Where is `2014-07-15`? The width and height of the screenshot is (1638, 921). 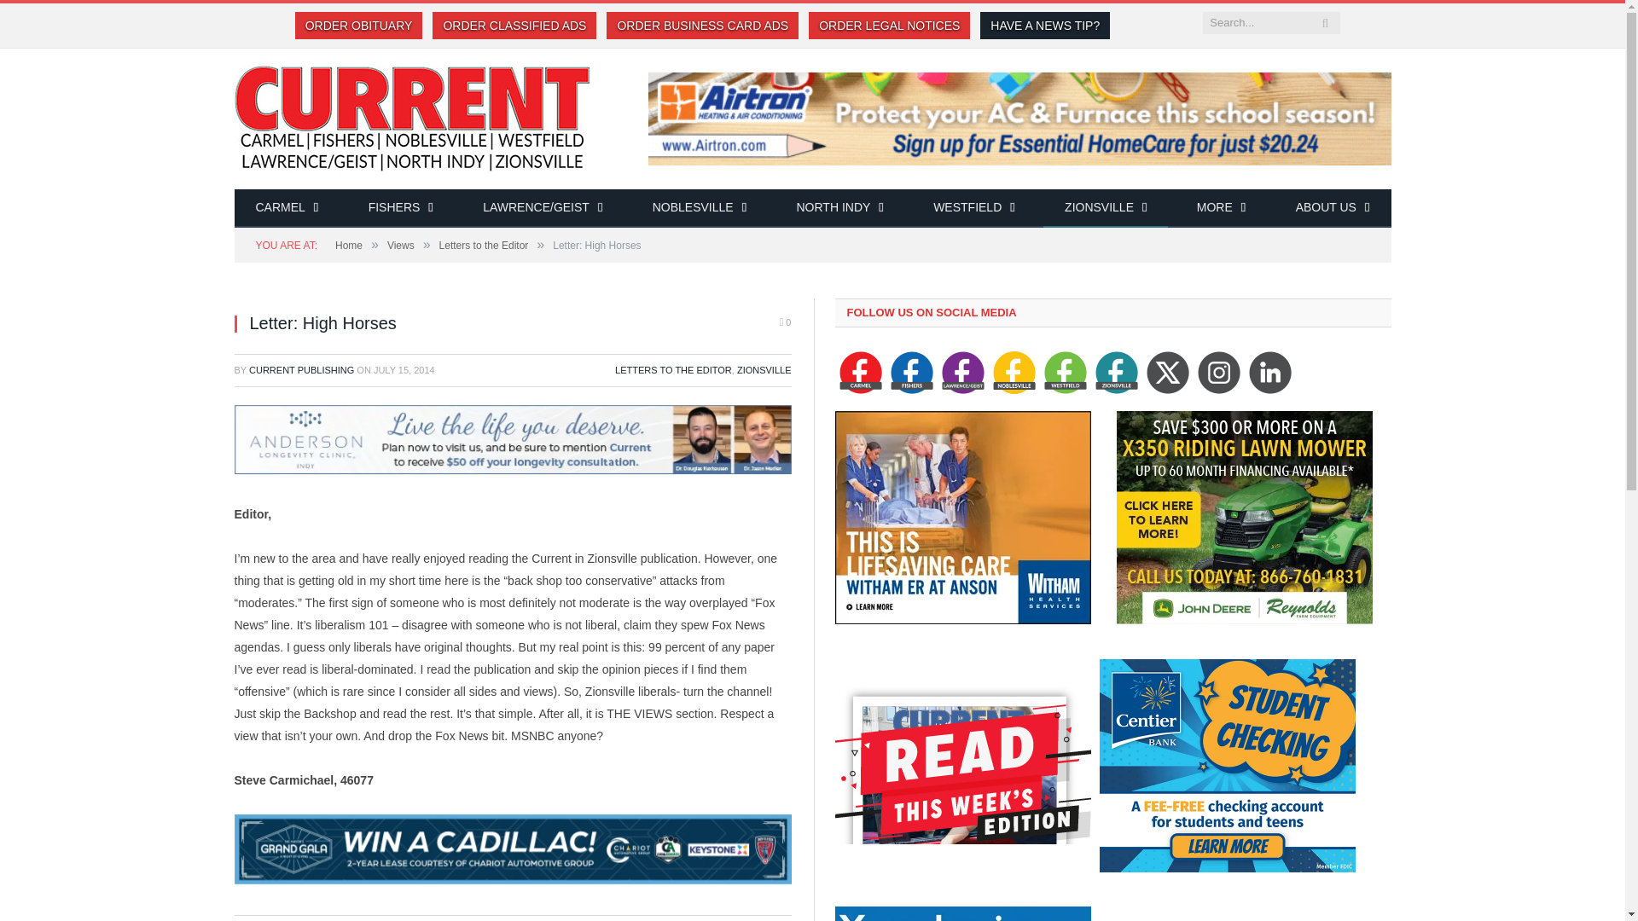
2014-07-15 is located at coordinates (404, 369).